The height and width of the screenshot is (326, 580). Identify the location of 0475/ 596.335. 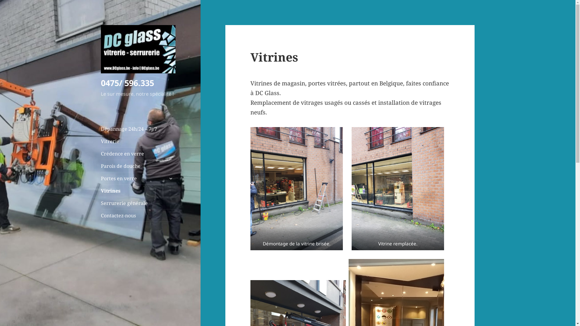
(127, 83).